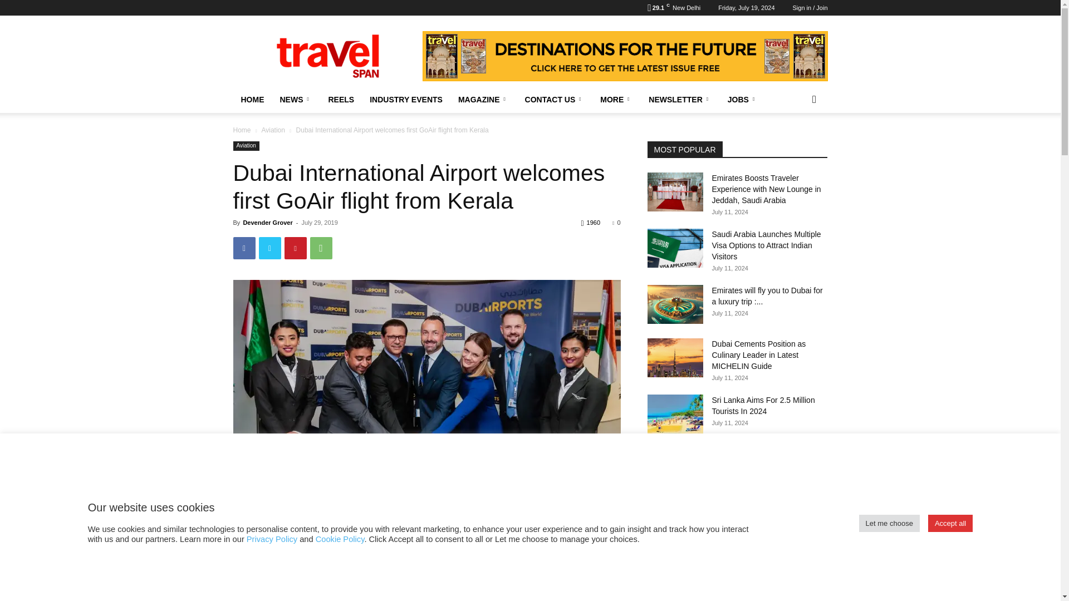 The image size is (1069, 601). Describe the element at coordinates (272, 130) in the screenshot. I see `View all posts in Aviation` at that location.